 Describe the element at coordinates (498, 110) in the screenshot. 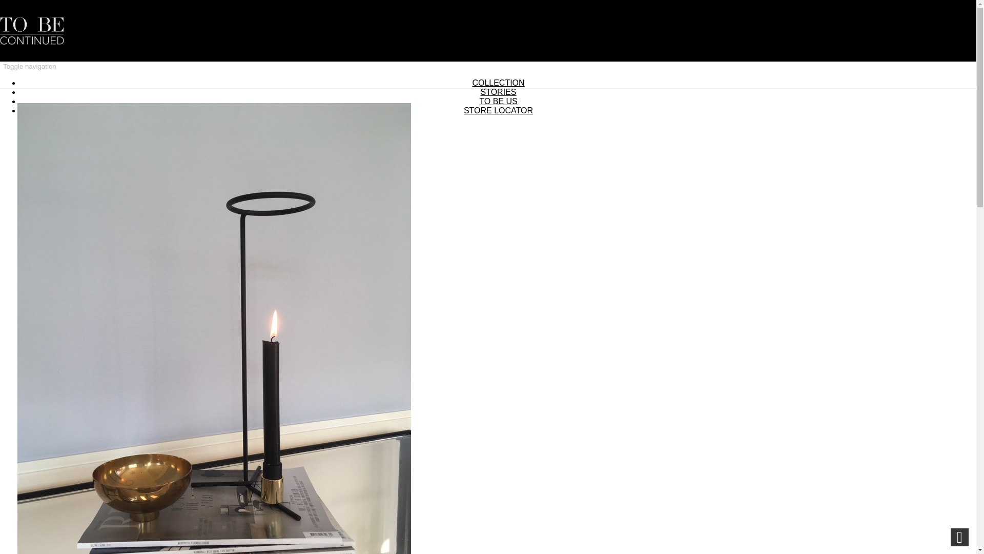

I see `STORE LOCATOR` at that location.